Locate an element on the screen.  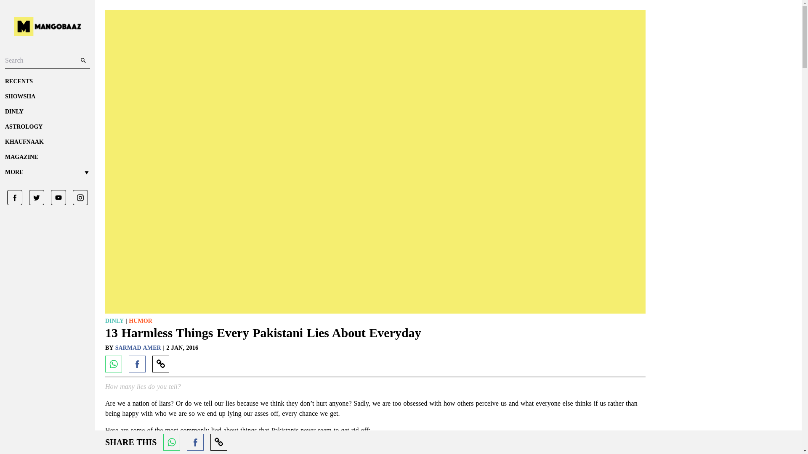
ASTROLOGY is located at coordinates (47, 127).